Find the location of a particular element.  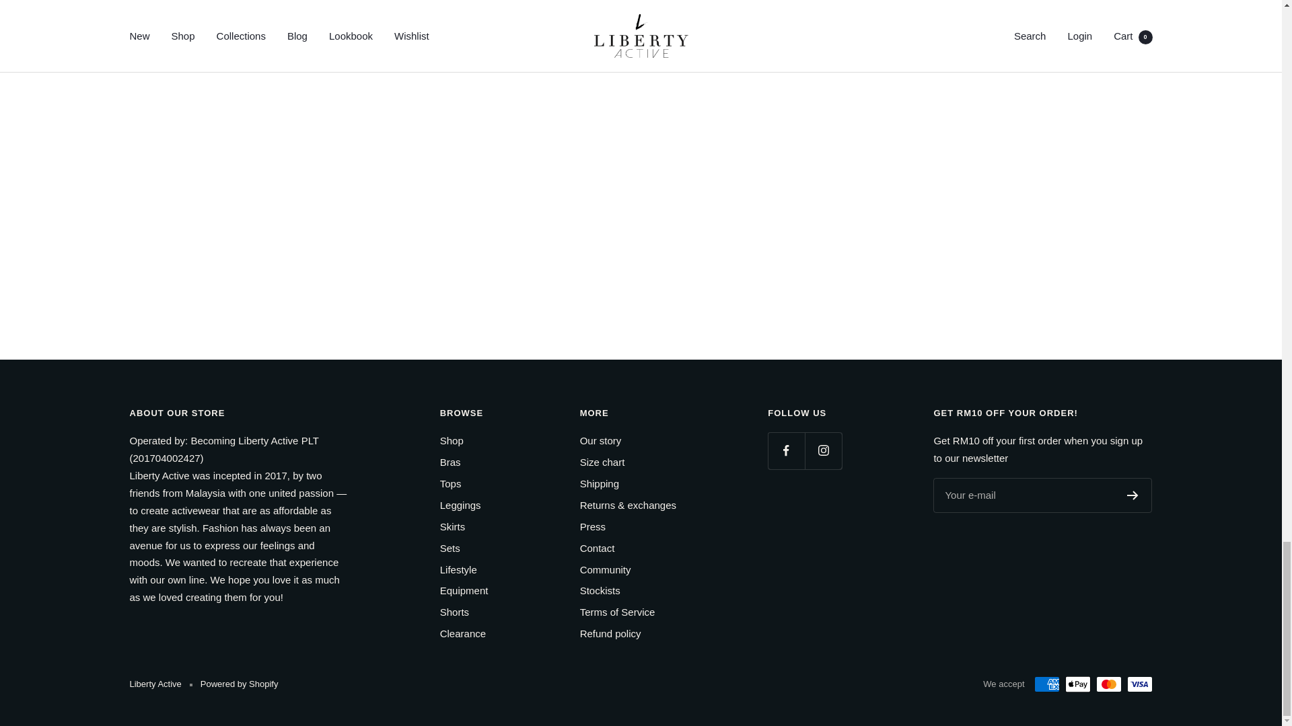

Register is located at coordinates (1132, 495).